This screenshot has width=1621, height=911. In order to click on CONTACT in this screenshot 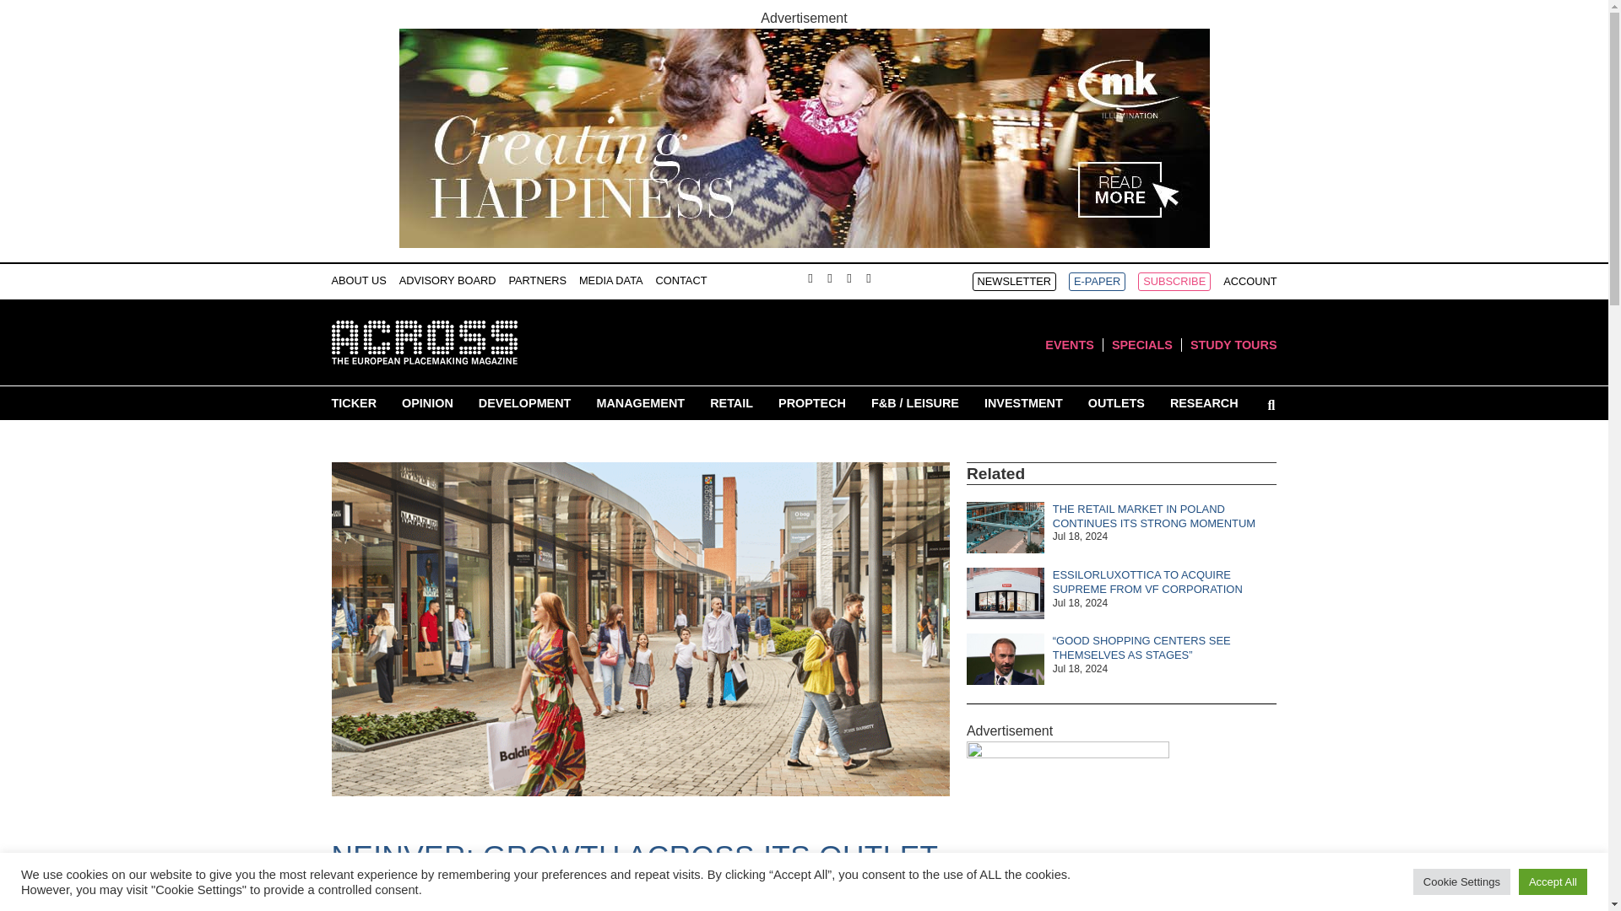, I will do `click(681, 280)`.